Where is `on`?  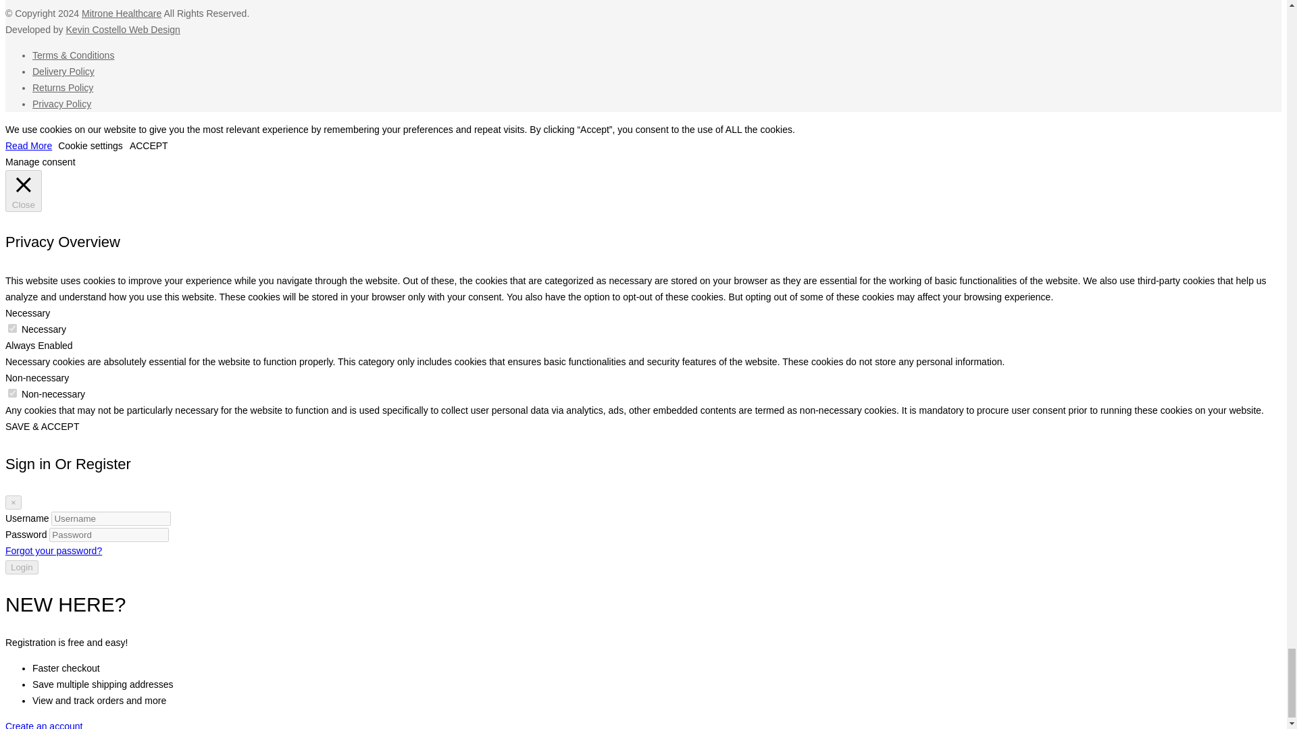
on is located at coordinates (12, 393).